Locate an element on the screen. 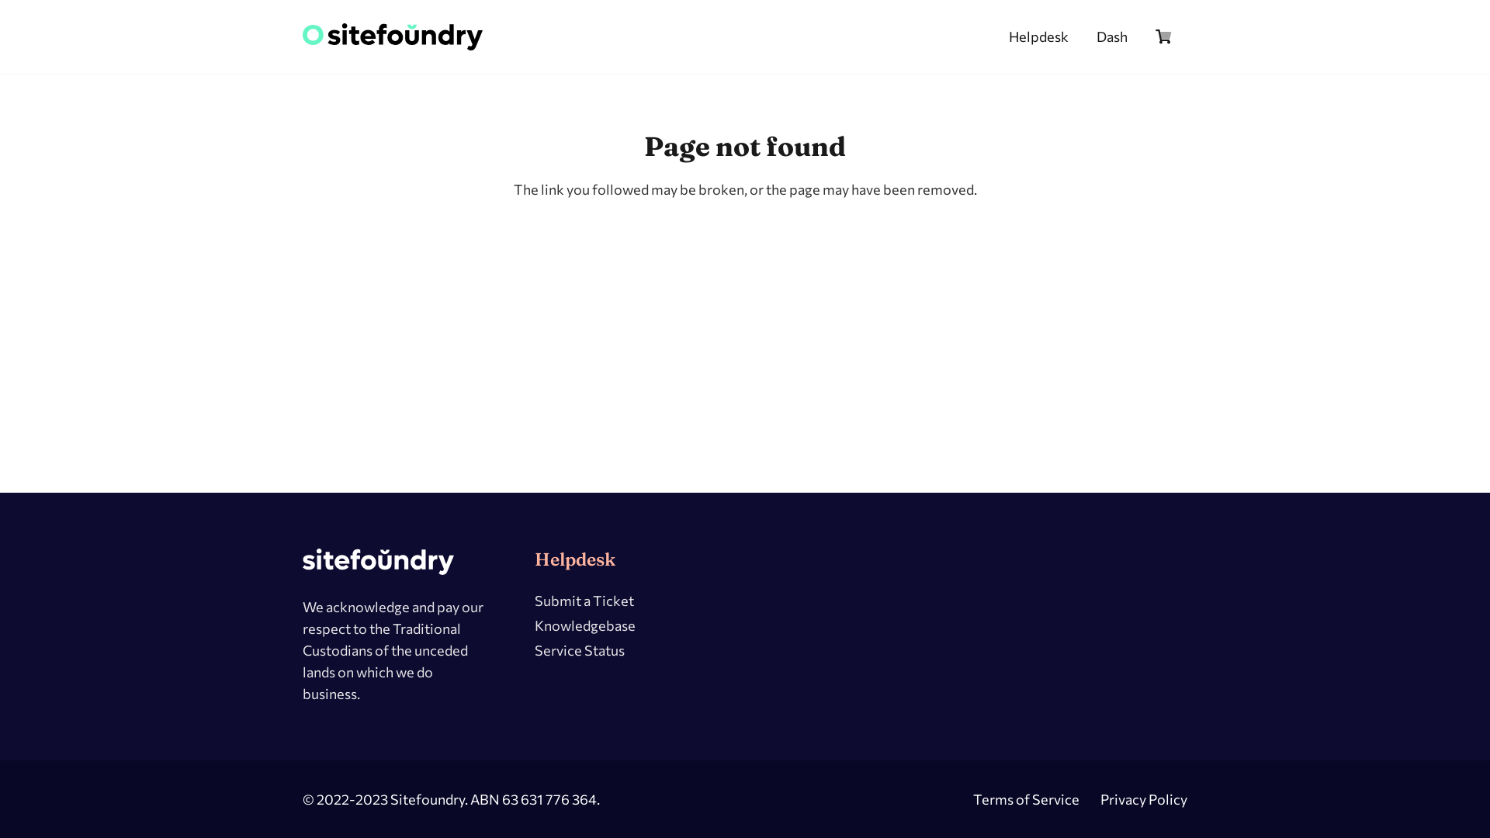 This screenshot has width=1490, height=838. Helpdesk is located at coordinates (1038, 37).